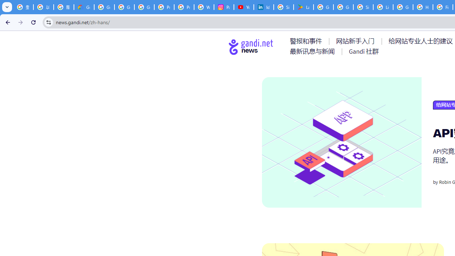 Image resolution: width=455 pixels, height=256 pixels. What do you see at coordinates (244, 7) in the screenshot?
I see `YouTube Culture & Trends - On The Rise: Handcam Videos` at bounding box center [244, 7].